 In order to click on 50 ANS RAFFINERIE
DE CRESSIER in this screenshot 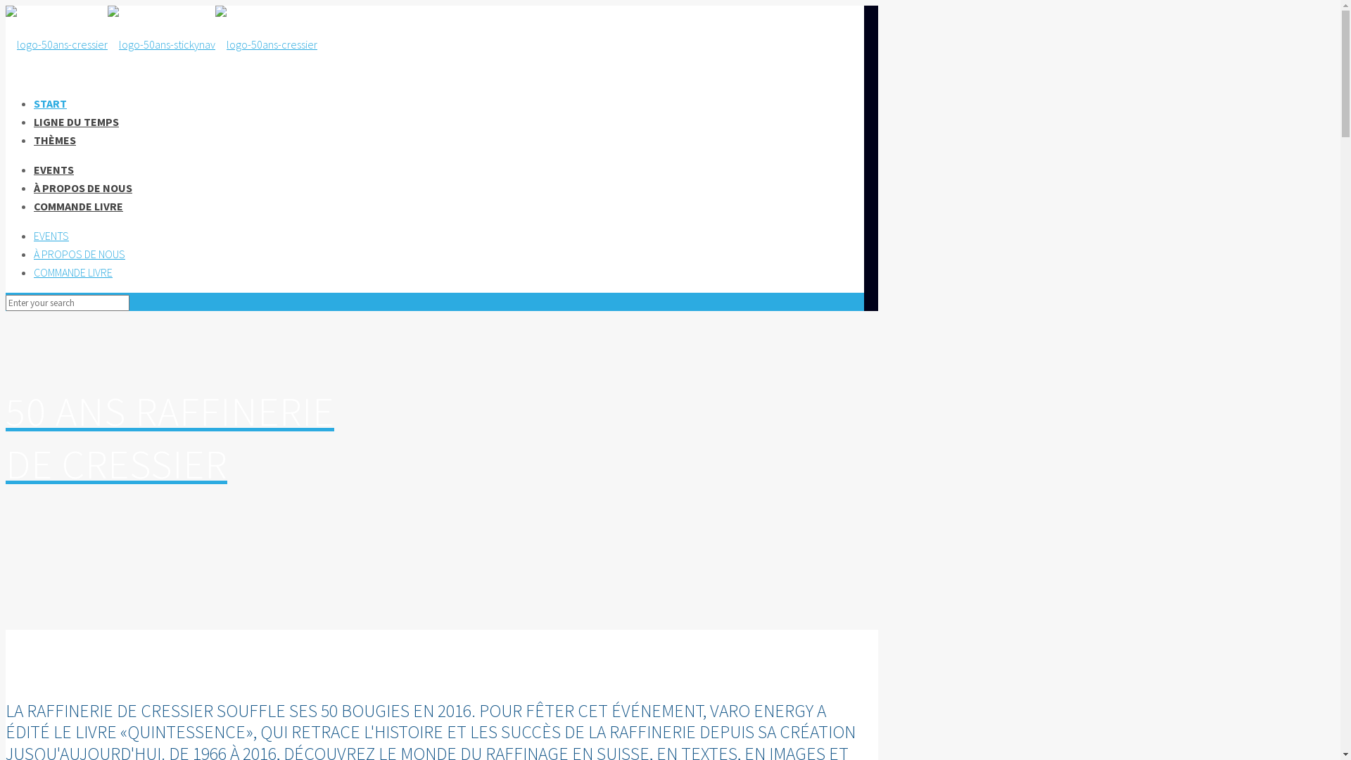, I will do `click(435, 479)`.